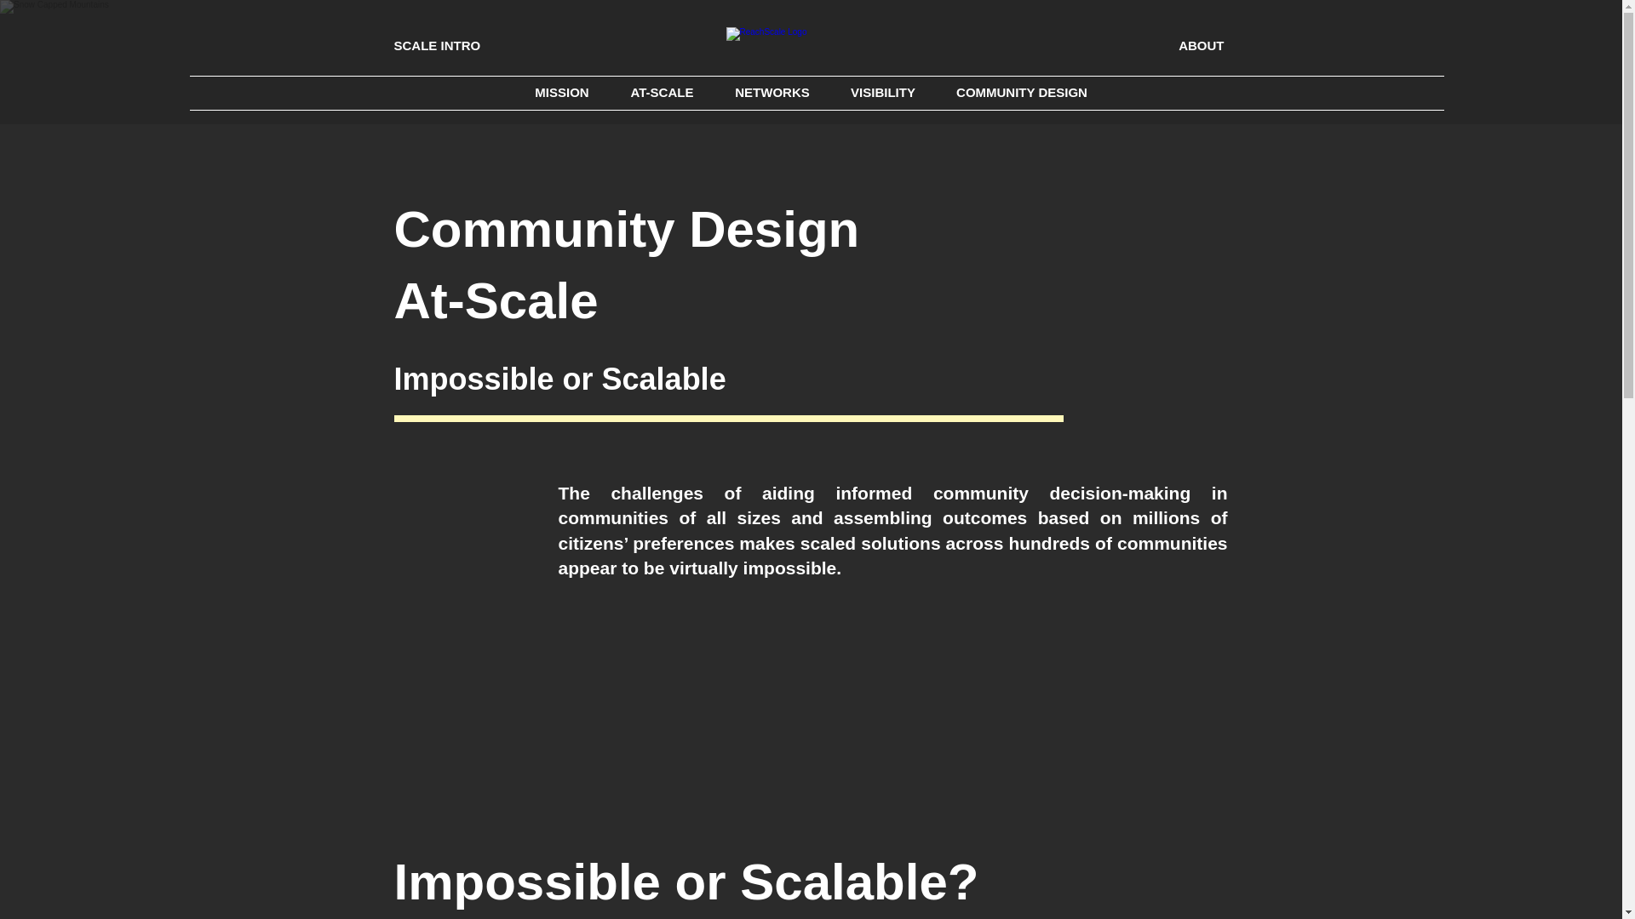 The height and width of the screenshot is (919, 1635). I want to click on ABOUT, so click(1138, 44).